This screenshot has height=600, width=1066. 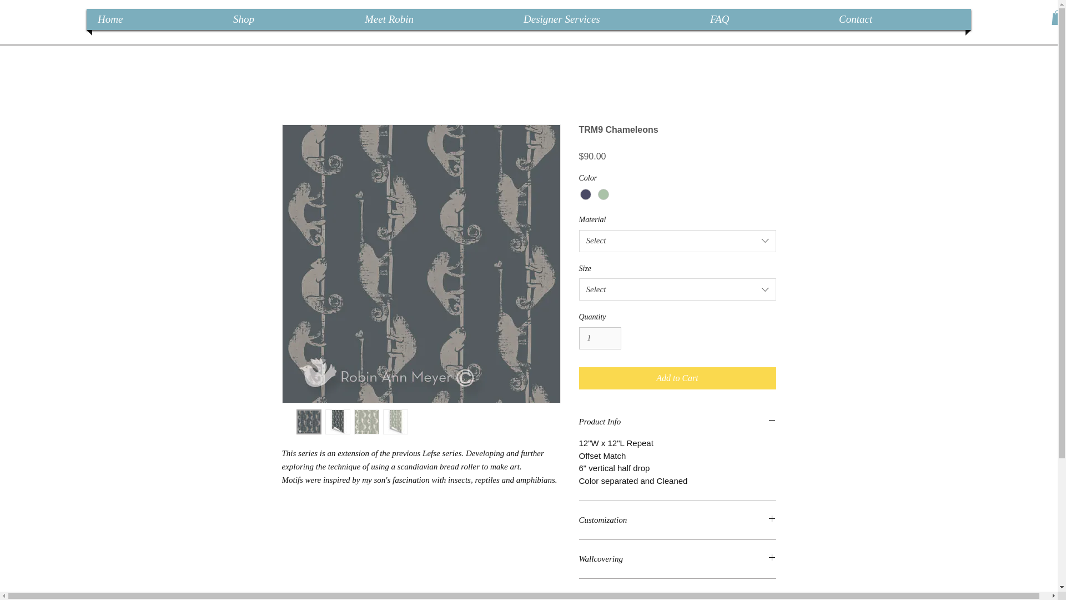 I want to click on 1, so click(x=600, y=338).